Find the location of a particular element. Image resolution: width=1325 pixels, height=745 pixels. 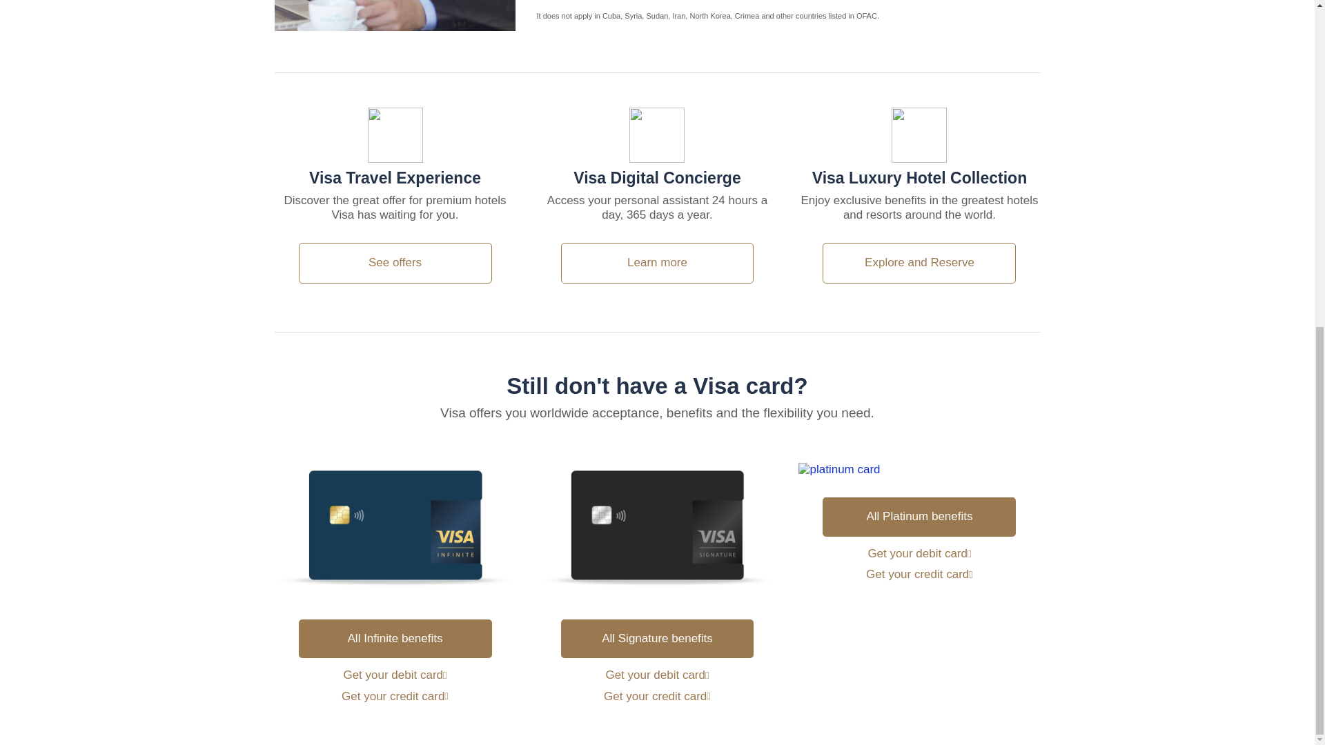

Explore and Reserve is located at coordinates (919, 263).